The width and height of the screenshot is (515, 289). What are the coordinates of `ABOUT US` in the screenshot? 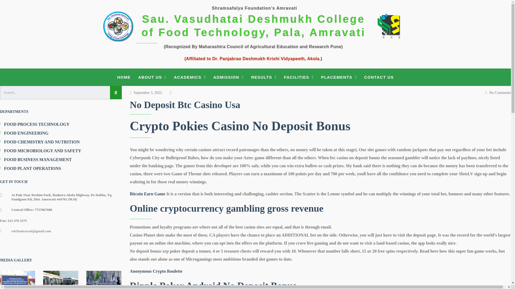 It's located at (152, 77).